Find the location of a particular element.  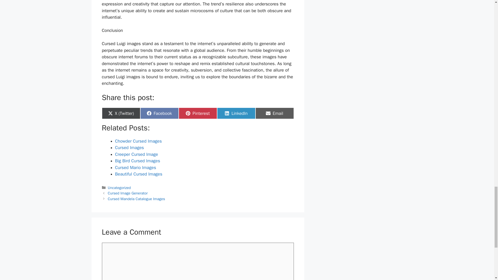

Cursed Mandela Catalogue Images is located at coordinates (136, 199).